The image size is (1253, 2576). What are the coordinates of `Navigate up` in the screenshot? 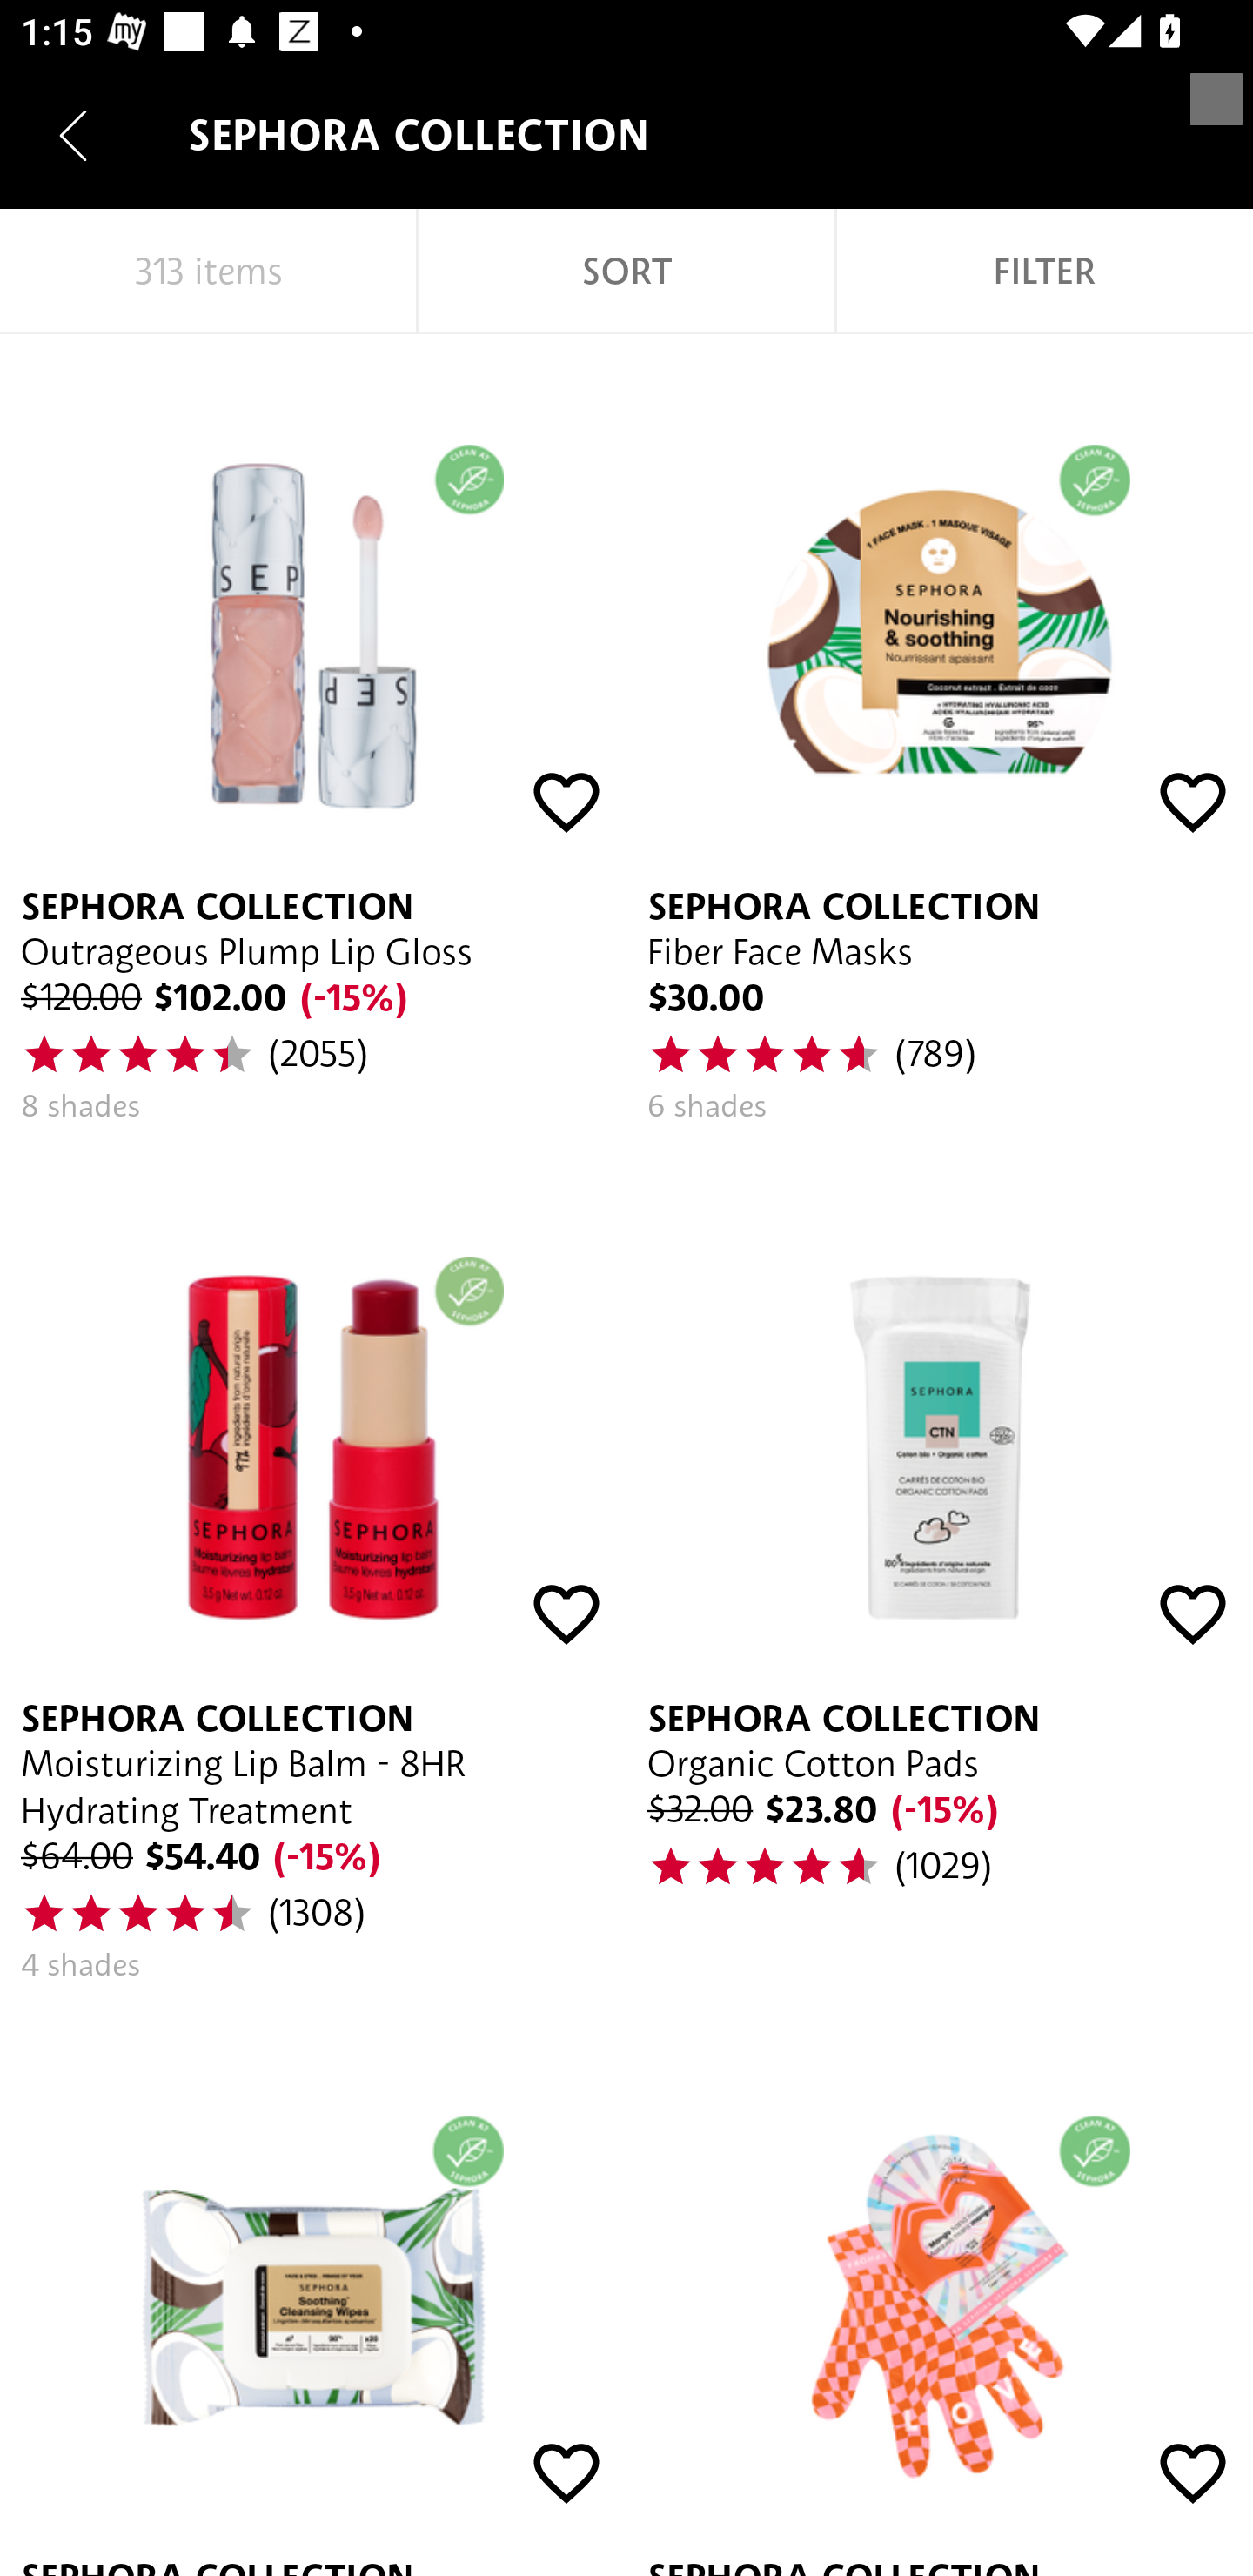 It's located at (73, 135).